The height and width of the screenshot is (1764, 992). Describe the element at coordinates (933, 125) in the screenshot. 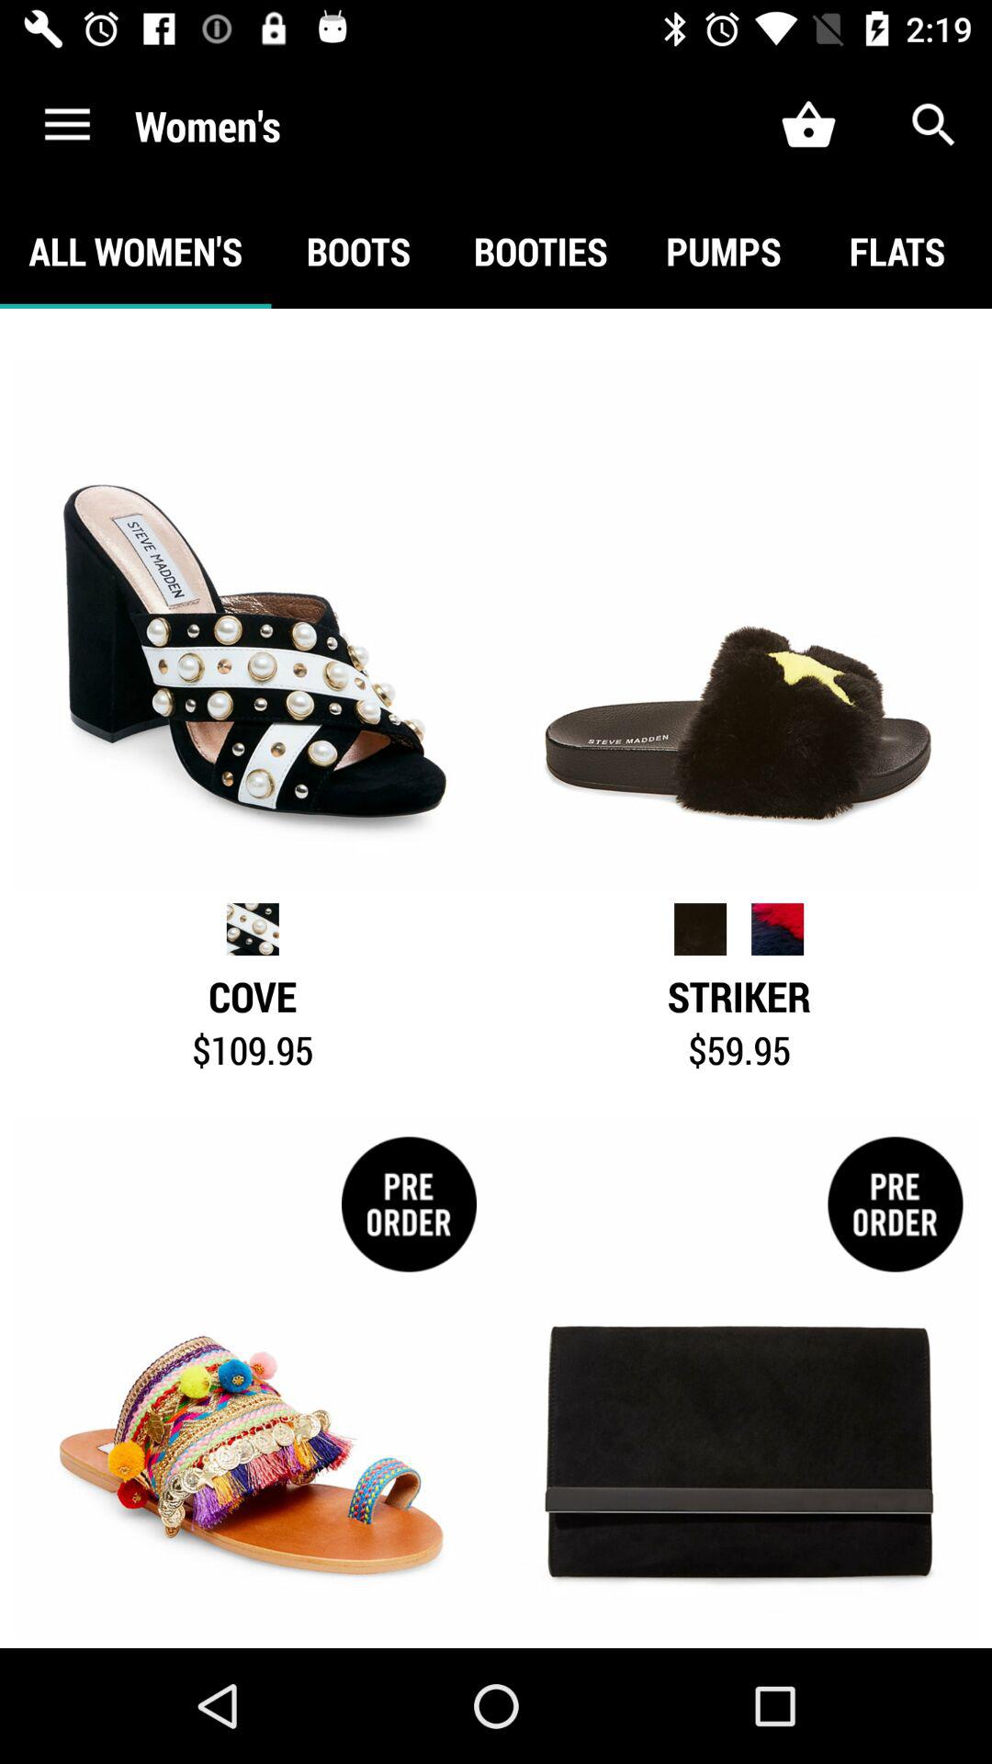

I see `select icon above flats icon` at that location.